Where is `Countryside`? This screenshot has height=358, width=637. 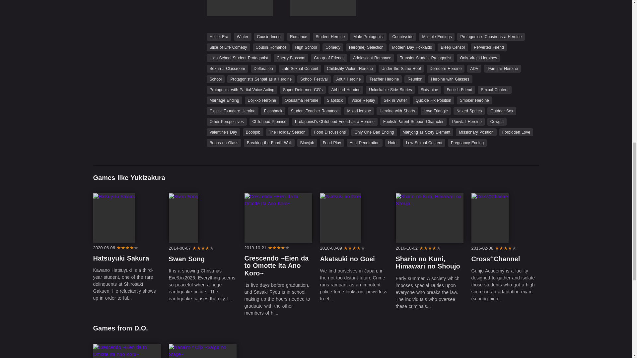
Countryside is located at coordinates (403, 36).